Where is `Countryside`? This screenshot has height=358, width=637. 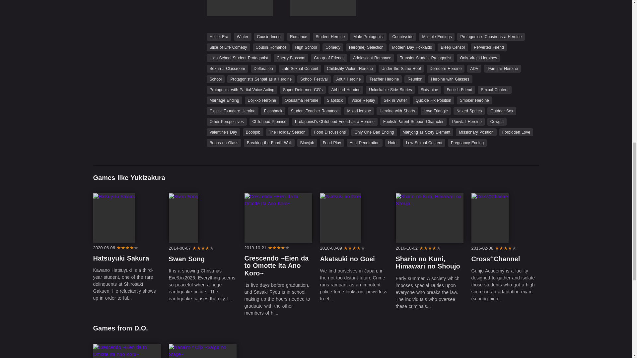
Countryside is located at coordinates (403, 36).